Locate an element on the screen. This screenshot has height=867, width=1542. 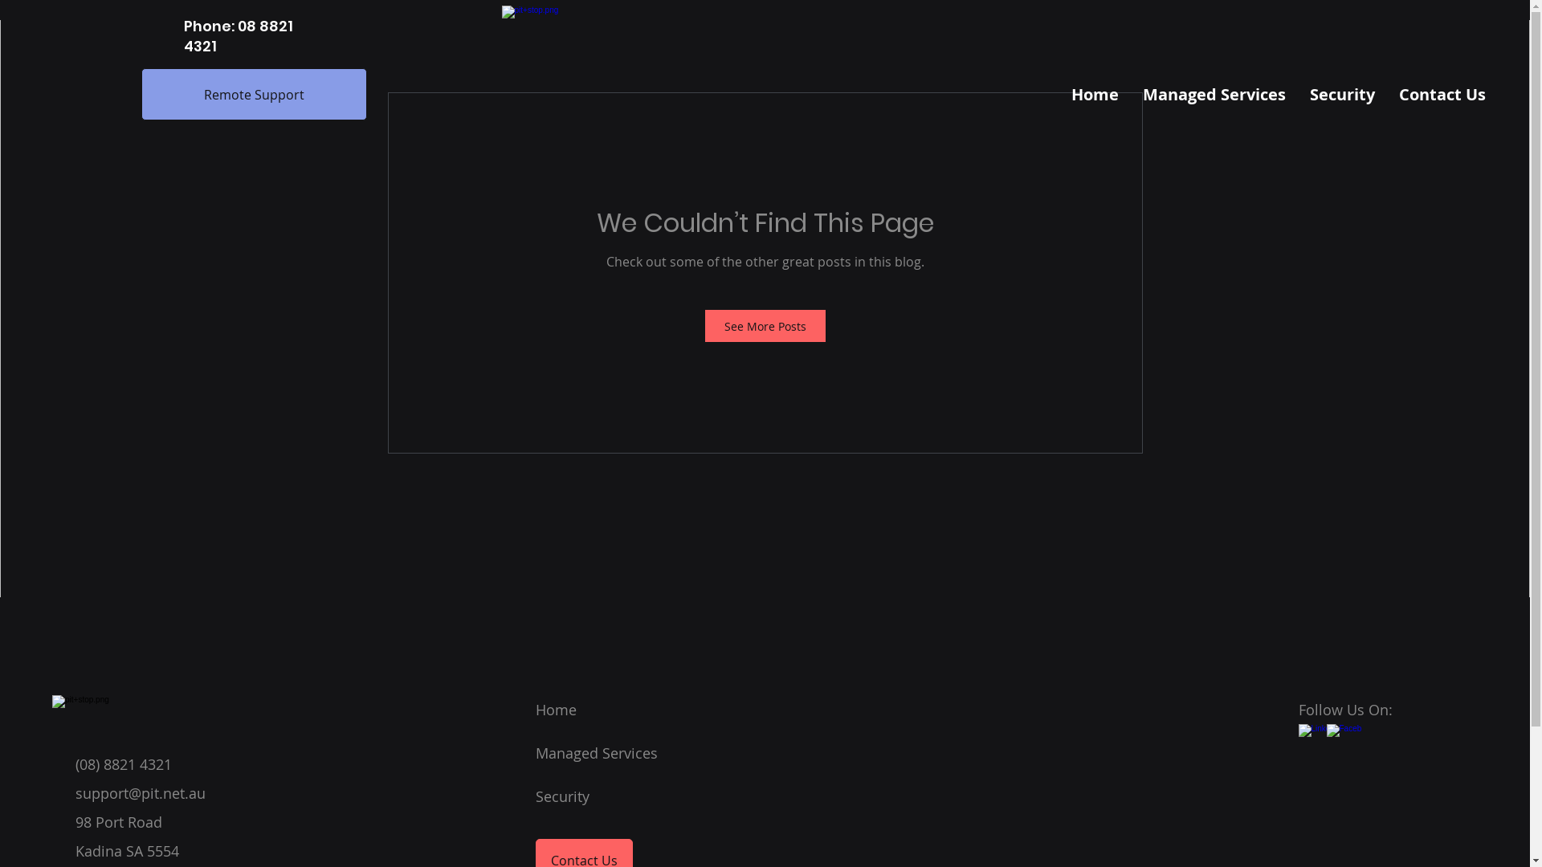
See More Posts is located at coordinates (765, 326).